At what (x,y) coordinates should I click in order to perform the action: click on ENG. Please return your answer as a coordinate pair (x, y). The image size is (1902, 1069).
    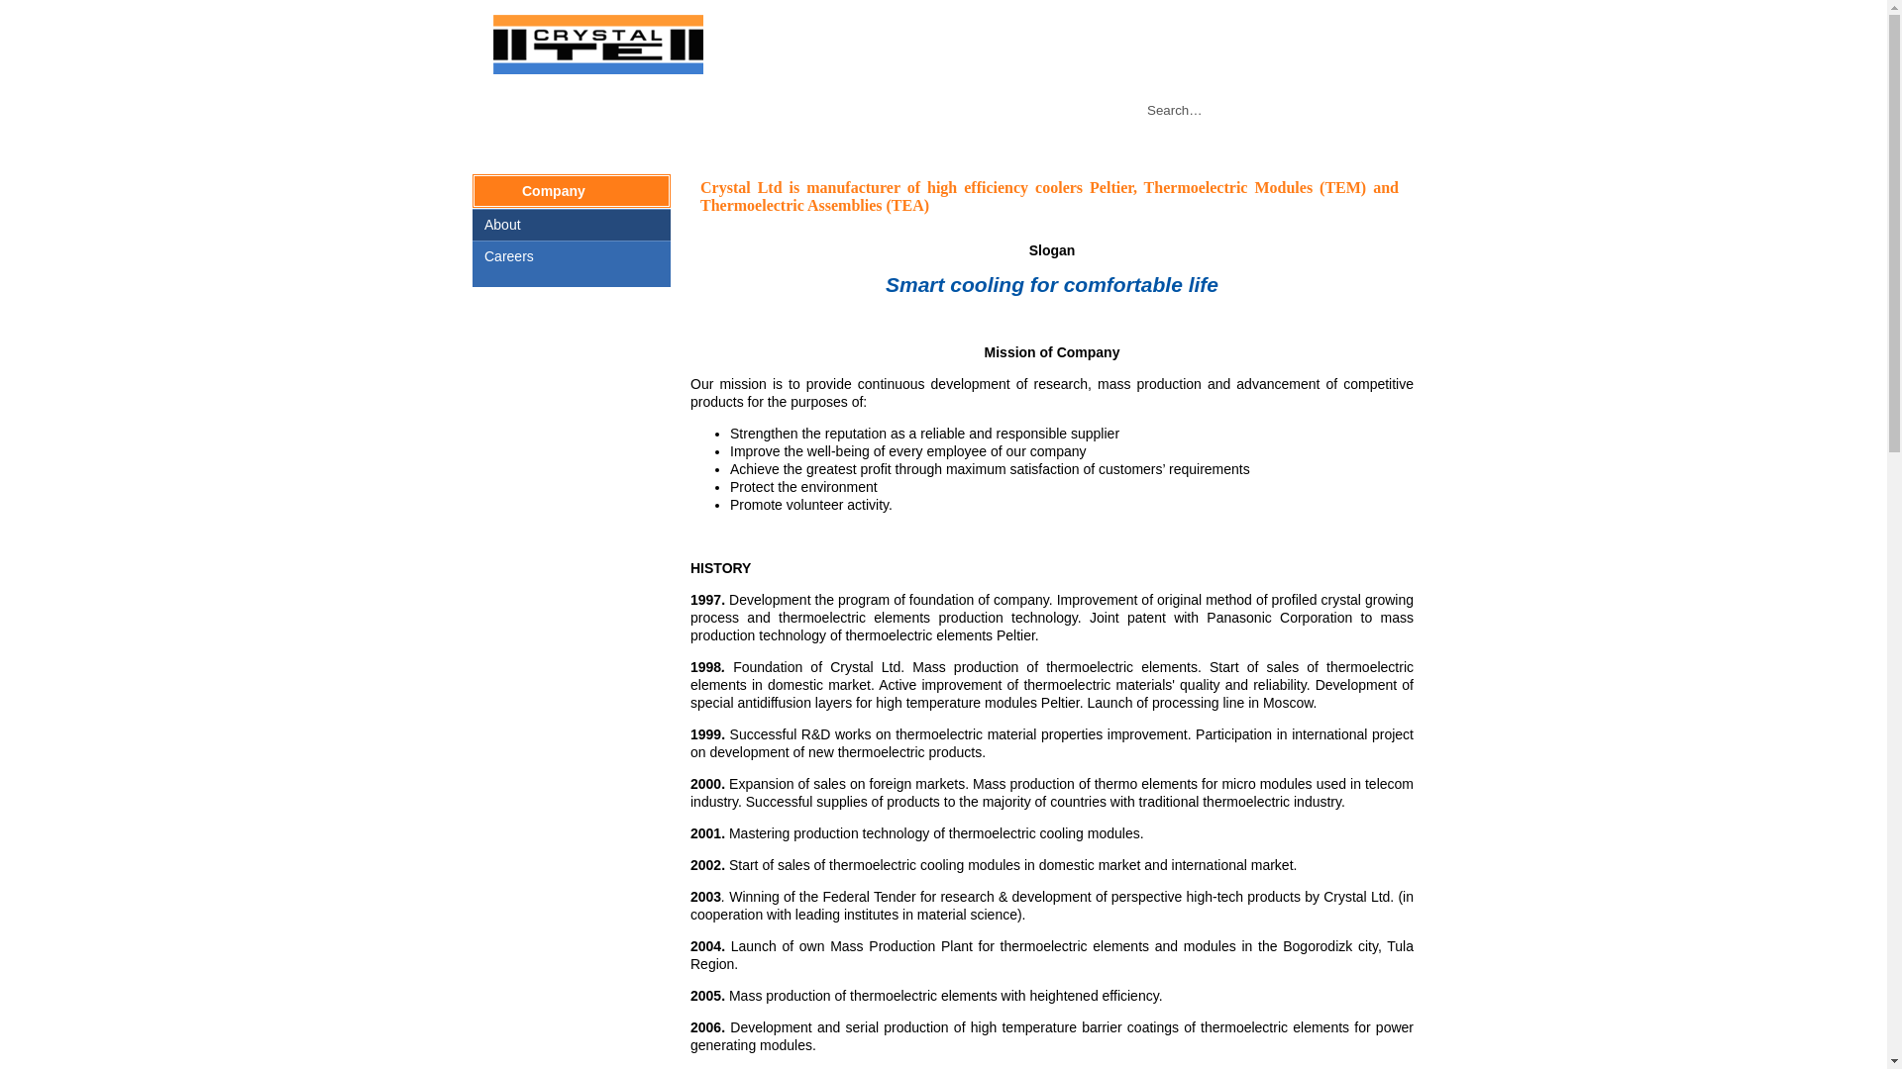
    Looking at the image, I should click on (1387, 36).